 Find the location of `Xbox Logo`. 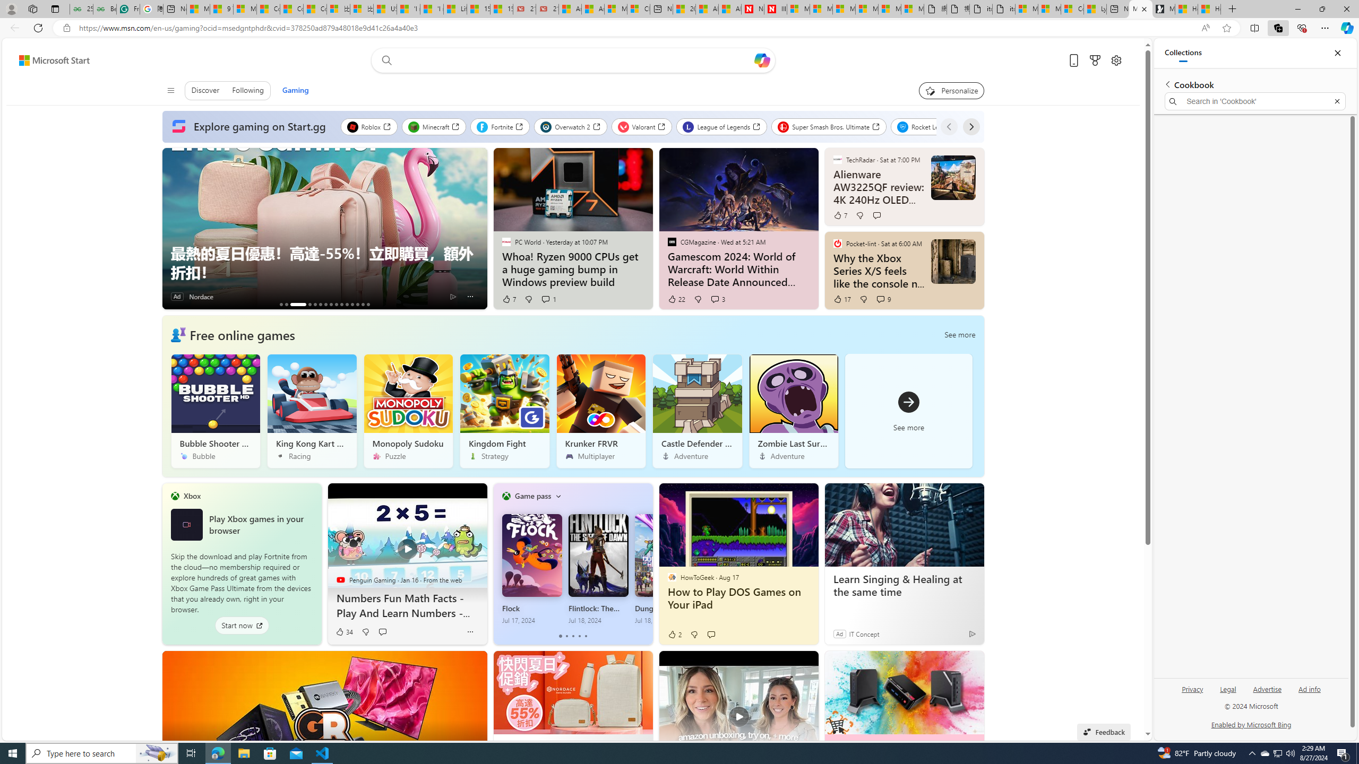

Xbox Logo is located at coordinates (186, 525).